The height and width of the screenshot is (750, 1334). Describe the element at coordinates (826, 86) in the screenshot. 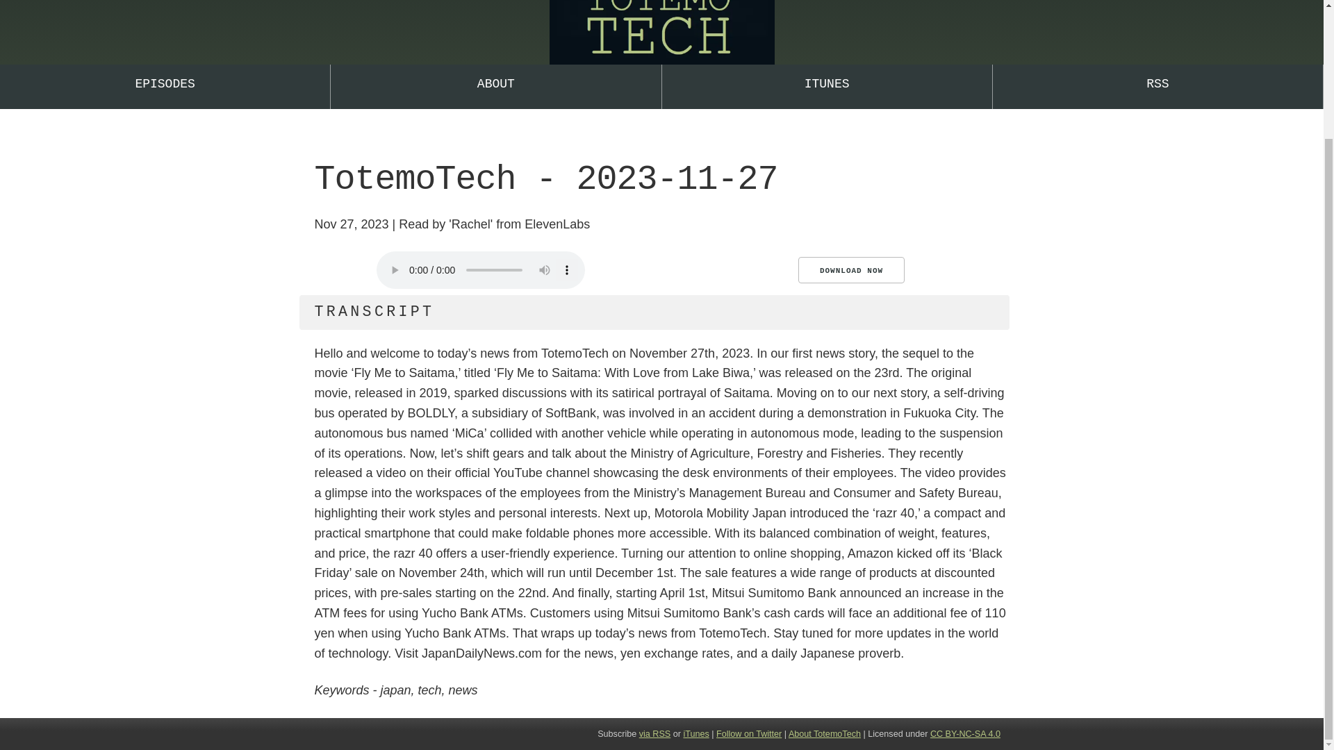

I see `ITUNES` at that location.